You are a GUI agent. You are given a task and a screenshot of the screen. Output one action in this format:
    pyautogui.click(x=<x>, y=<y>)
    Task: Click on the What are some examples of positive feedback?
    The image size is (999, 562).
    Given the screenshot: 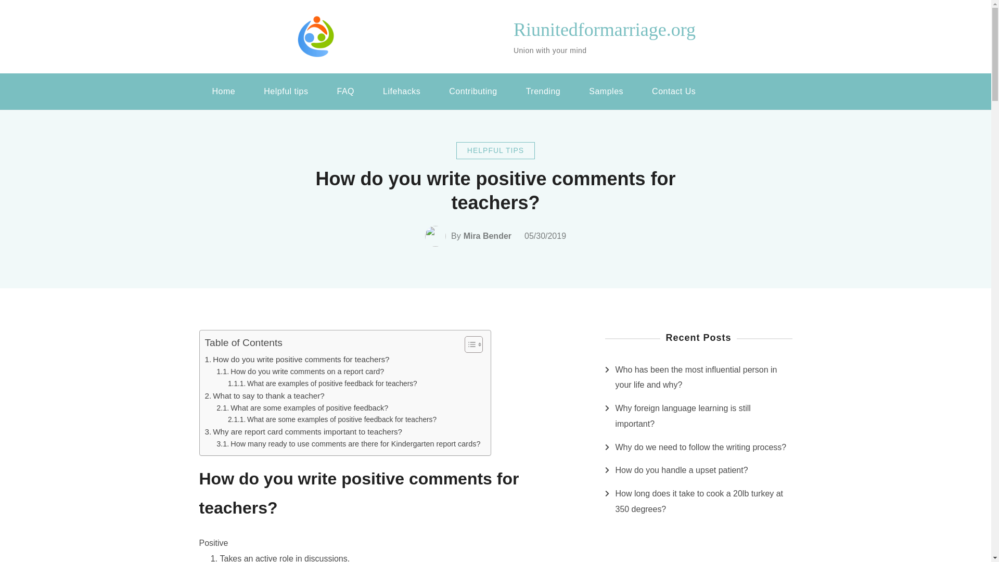 What is the action you would take?
    pyautogui.click(x=302, y=408)
    